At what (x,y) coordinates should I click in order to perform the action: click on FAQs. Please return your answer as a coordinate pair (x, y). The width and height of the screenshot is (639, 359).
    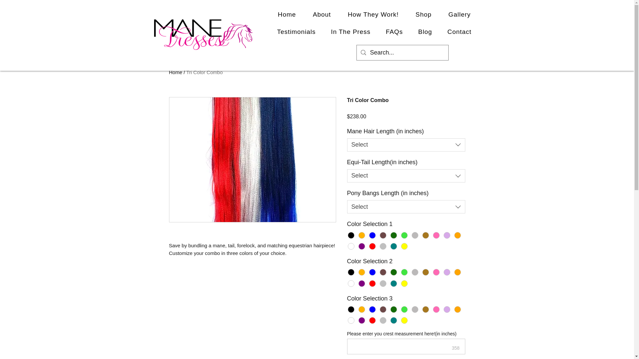
    Looking at the image, I should click on (394, 32).